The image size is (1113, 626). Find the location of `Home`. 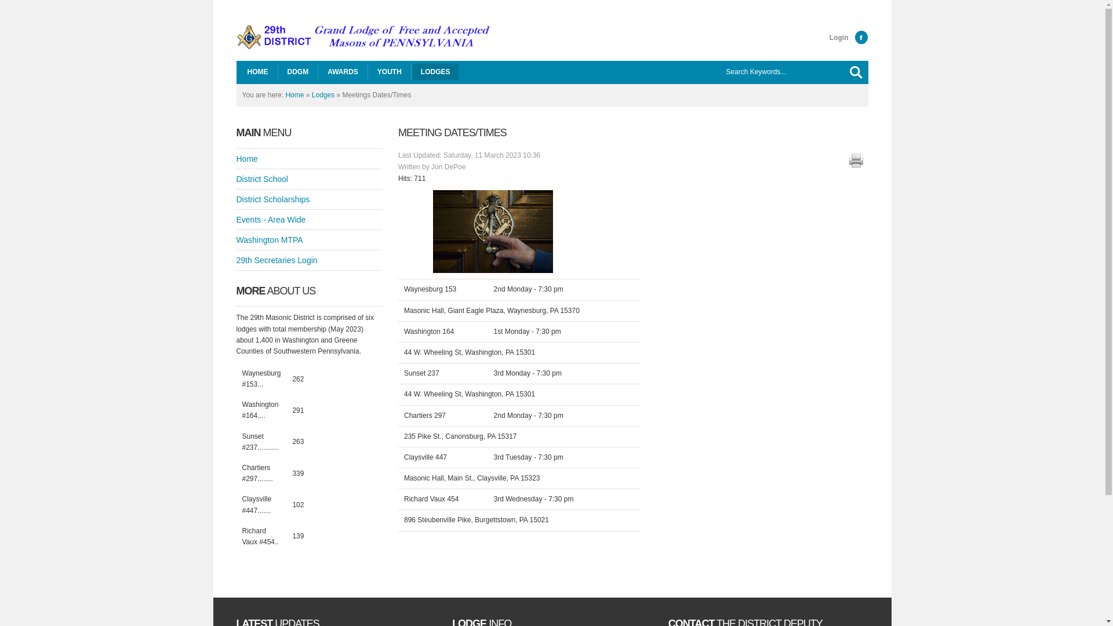

Home is located at coordinates (310, 159).